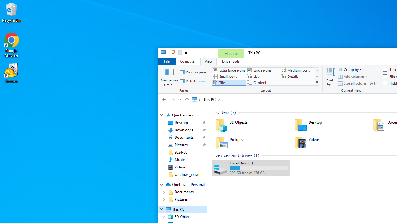  What do you see at coordinates (208, 61) in the screenshot?
I see `View` at bounding box center [208, 61].